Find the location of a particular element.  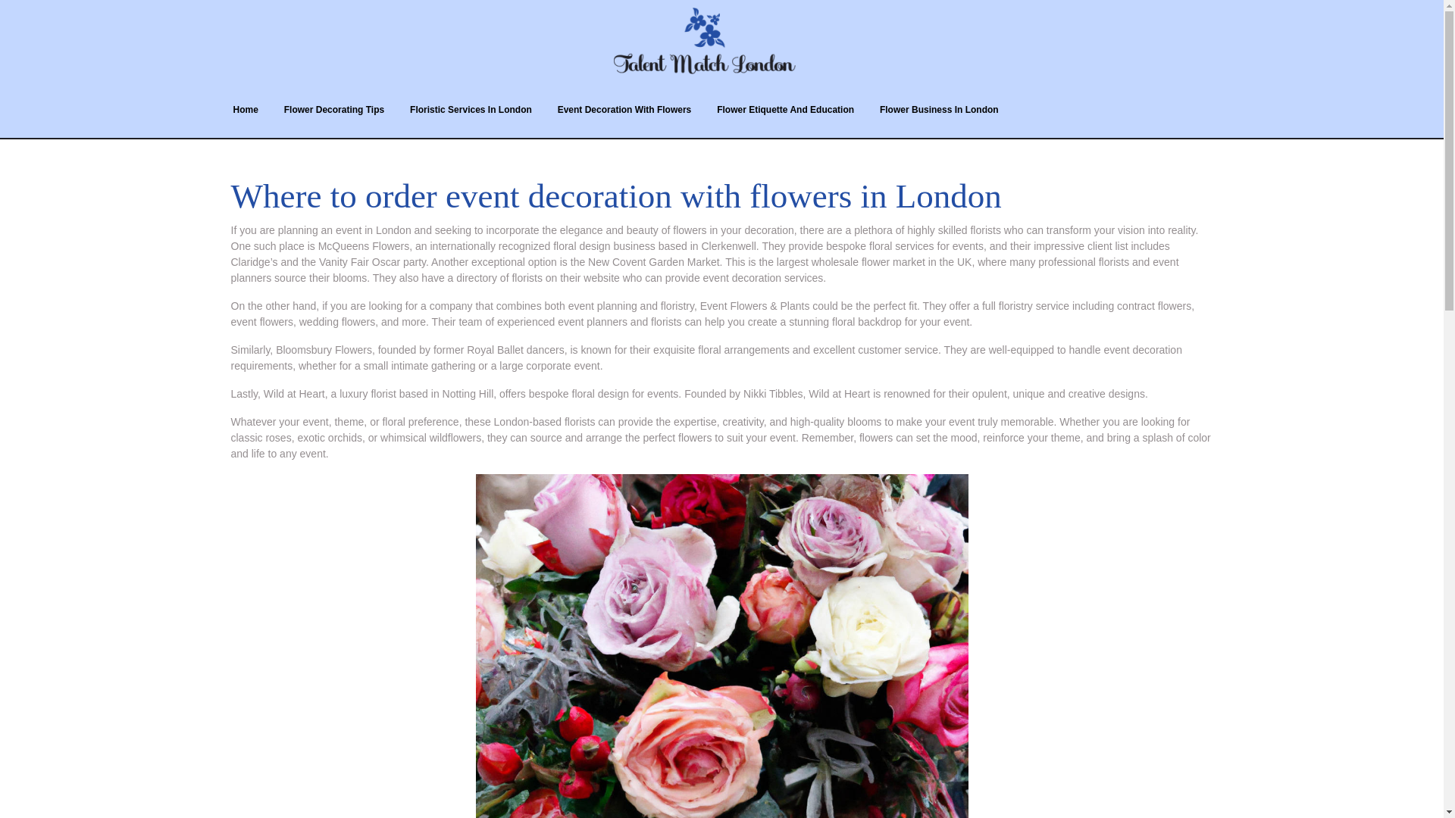

Flower Etiquette And Education is located at coordinates (785, 110).